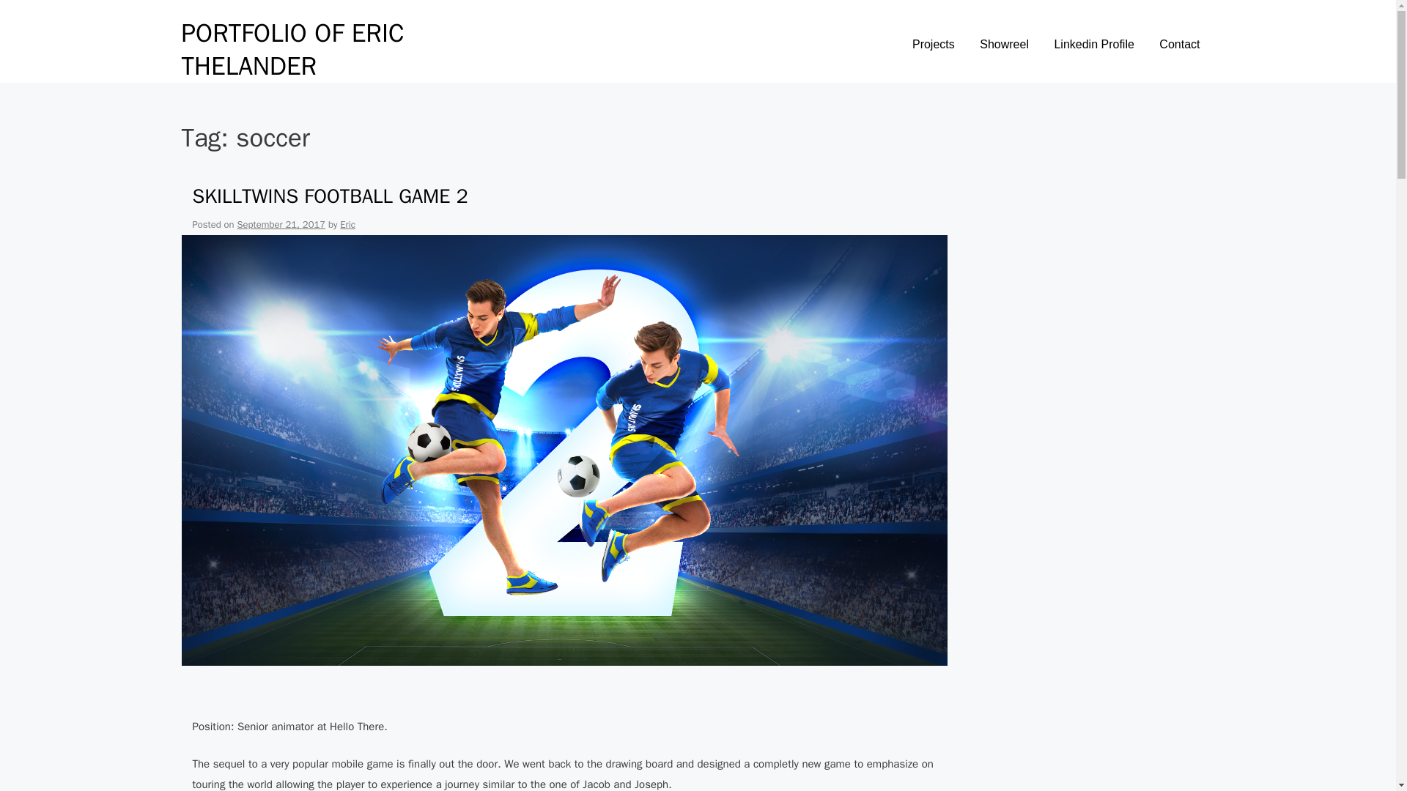  Describe the element at coordinates (934, 48) in the screenshot. I see `Projects` at that location.